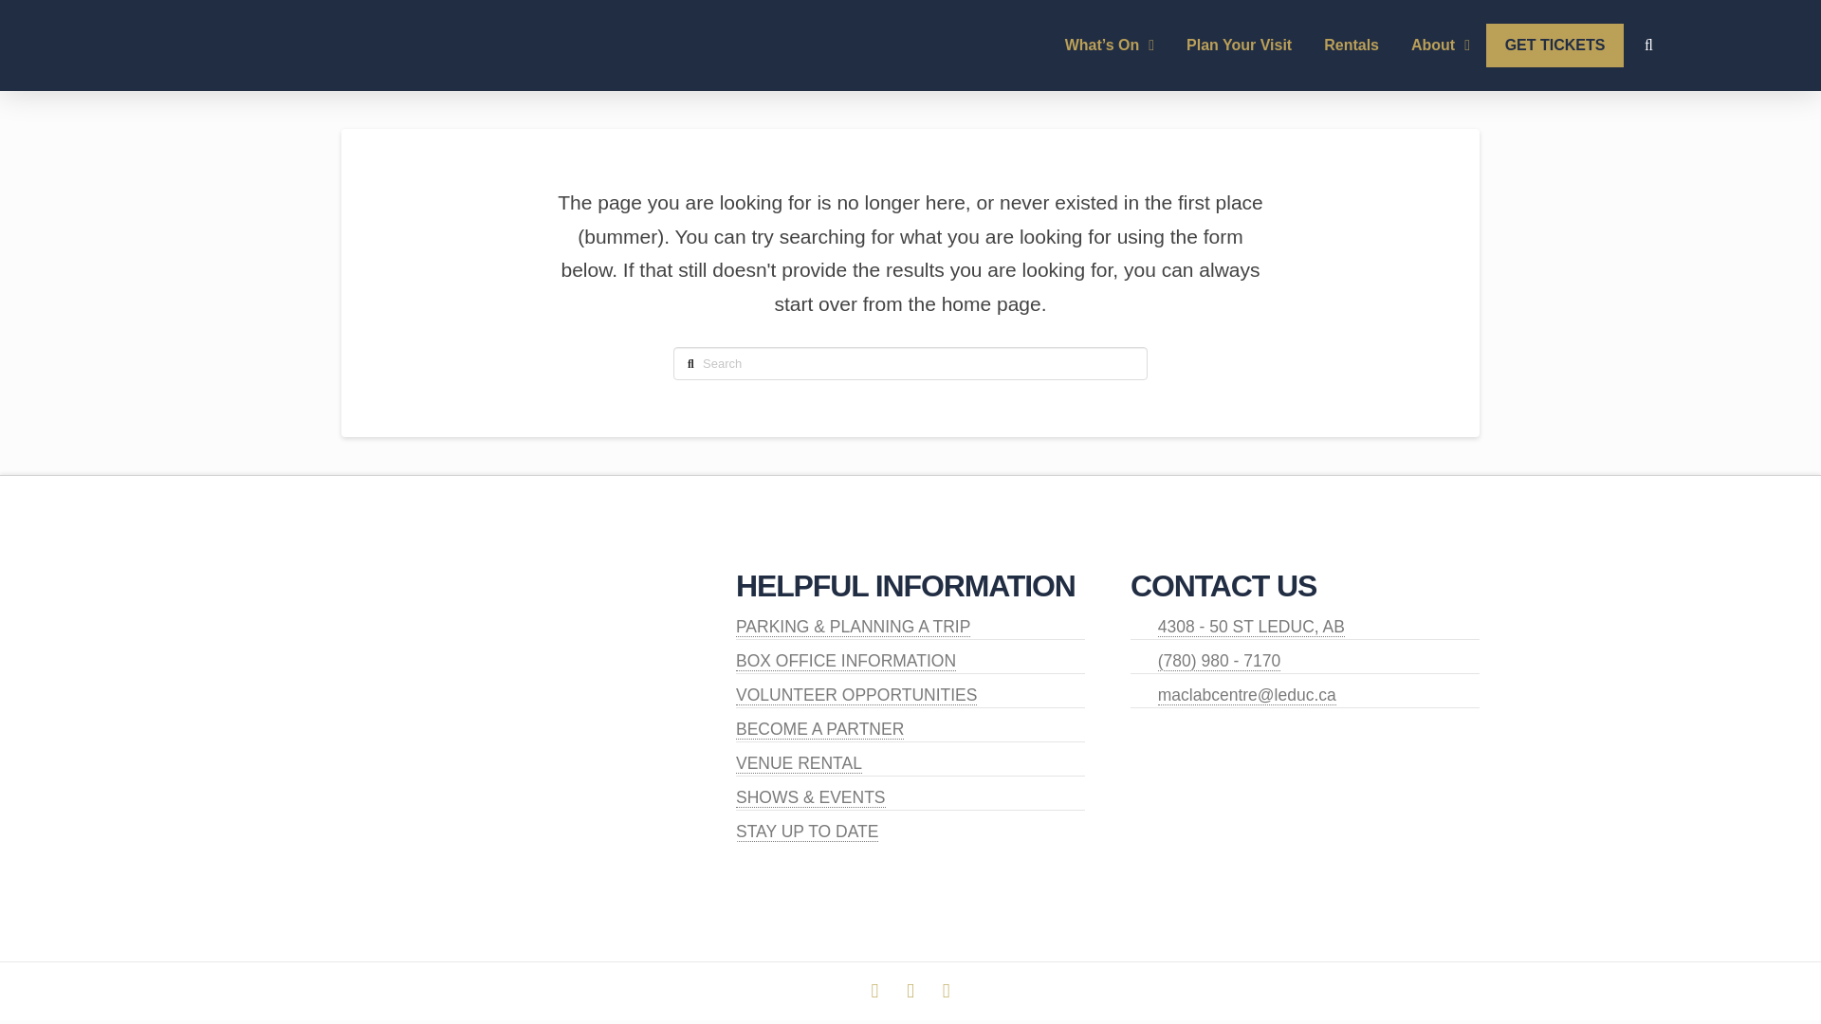  Describe the element at coordinates (806, 832) in the screenshot. I see `STAY UP TO DATE` at that location.